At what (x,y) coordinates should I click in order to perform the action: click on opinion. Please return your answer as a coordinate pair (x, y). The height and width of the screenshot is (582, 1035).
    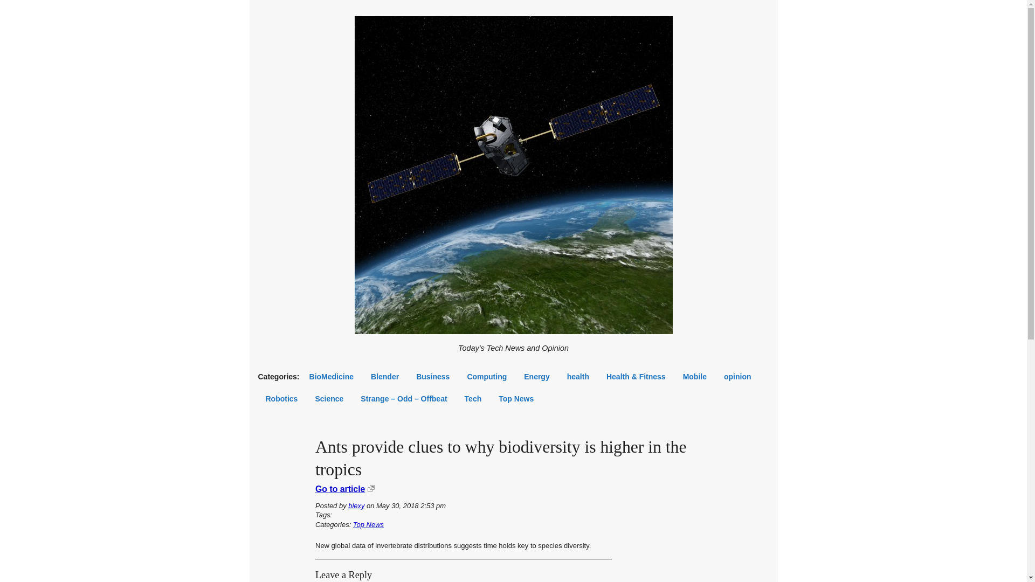
    Looking at the image, I should click on (737, 376).